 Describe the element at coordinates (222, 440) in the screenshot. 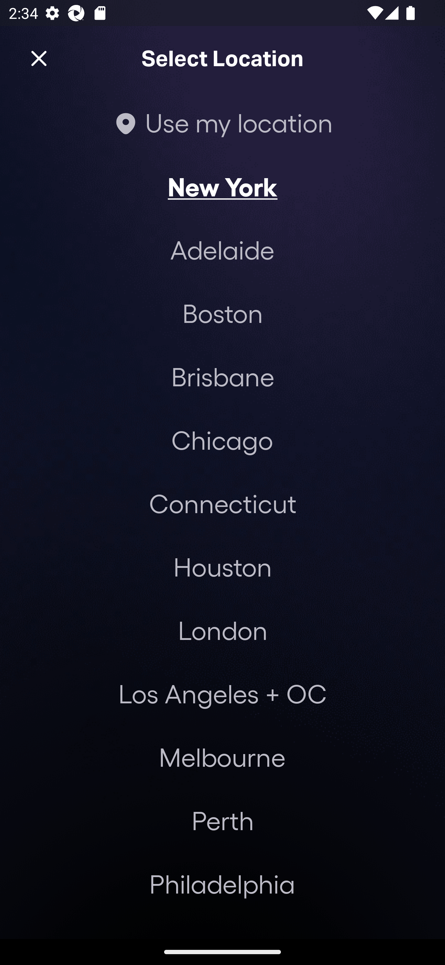

I see `Chicago` at that location.